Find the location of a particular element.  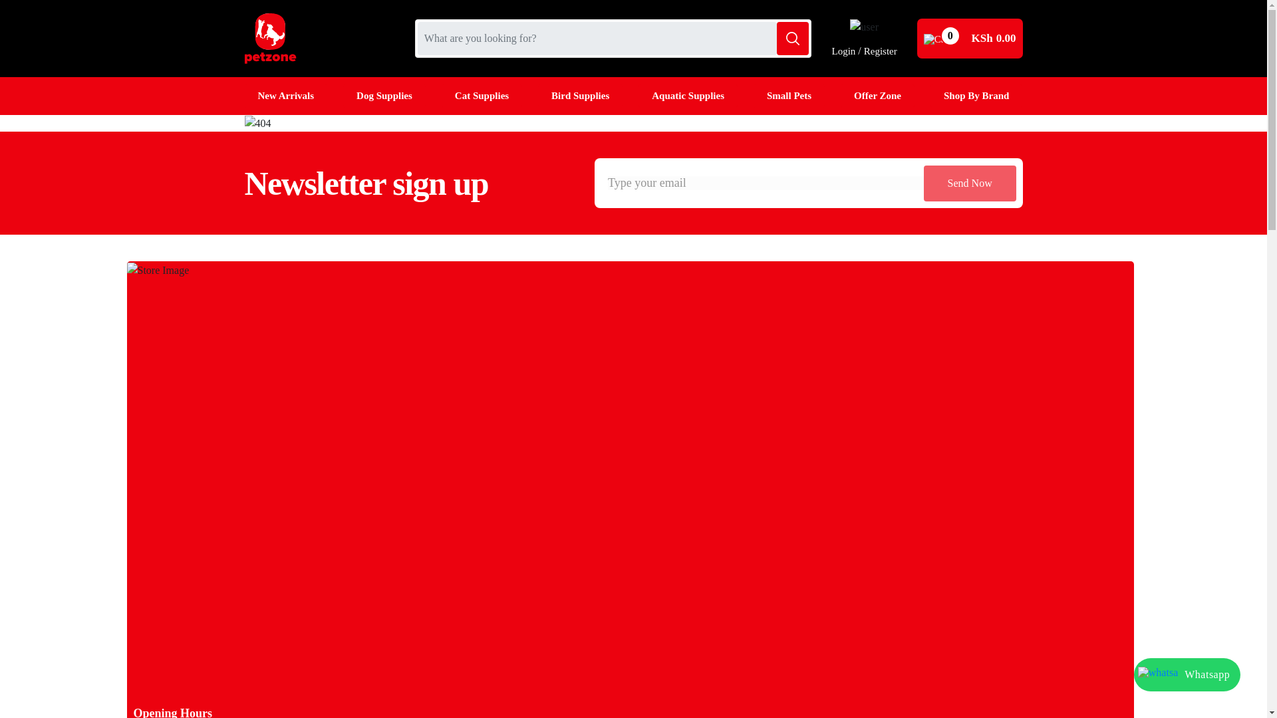

Send Now is located at coordinates (970, 183).